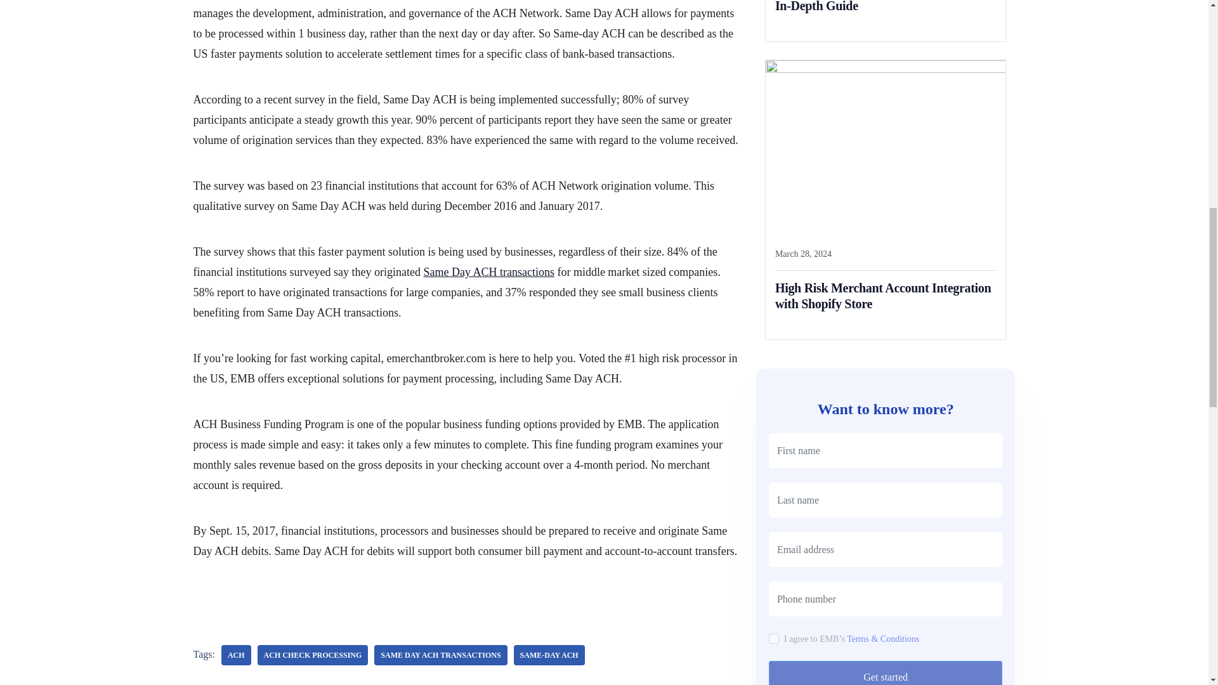 This screenshot has height=685, width=1218. Describe the element at coordinates (440, 655) in the screenshot. I see `Same Day ACH transactions` at that location.